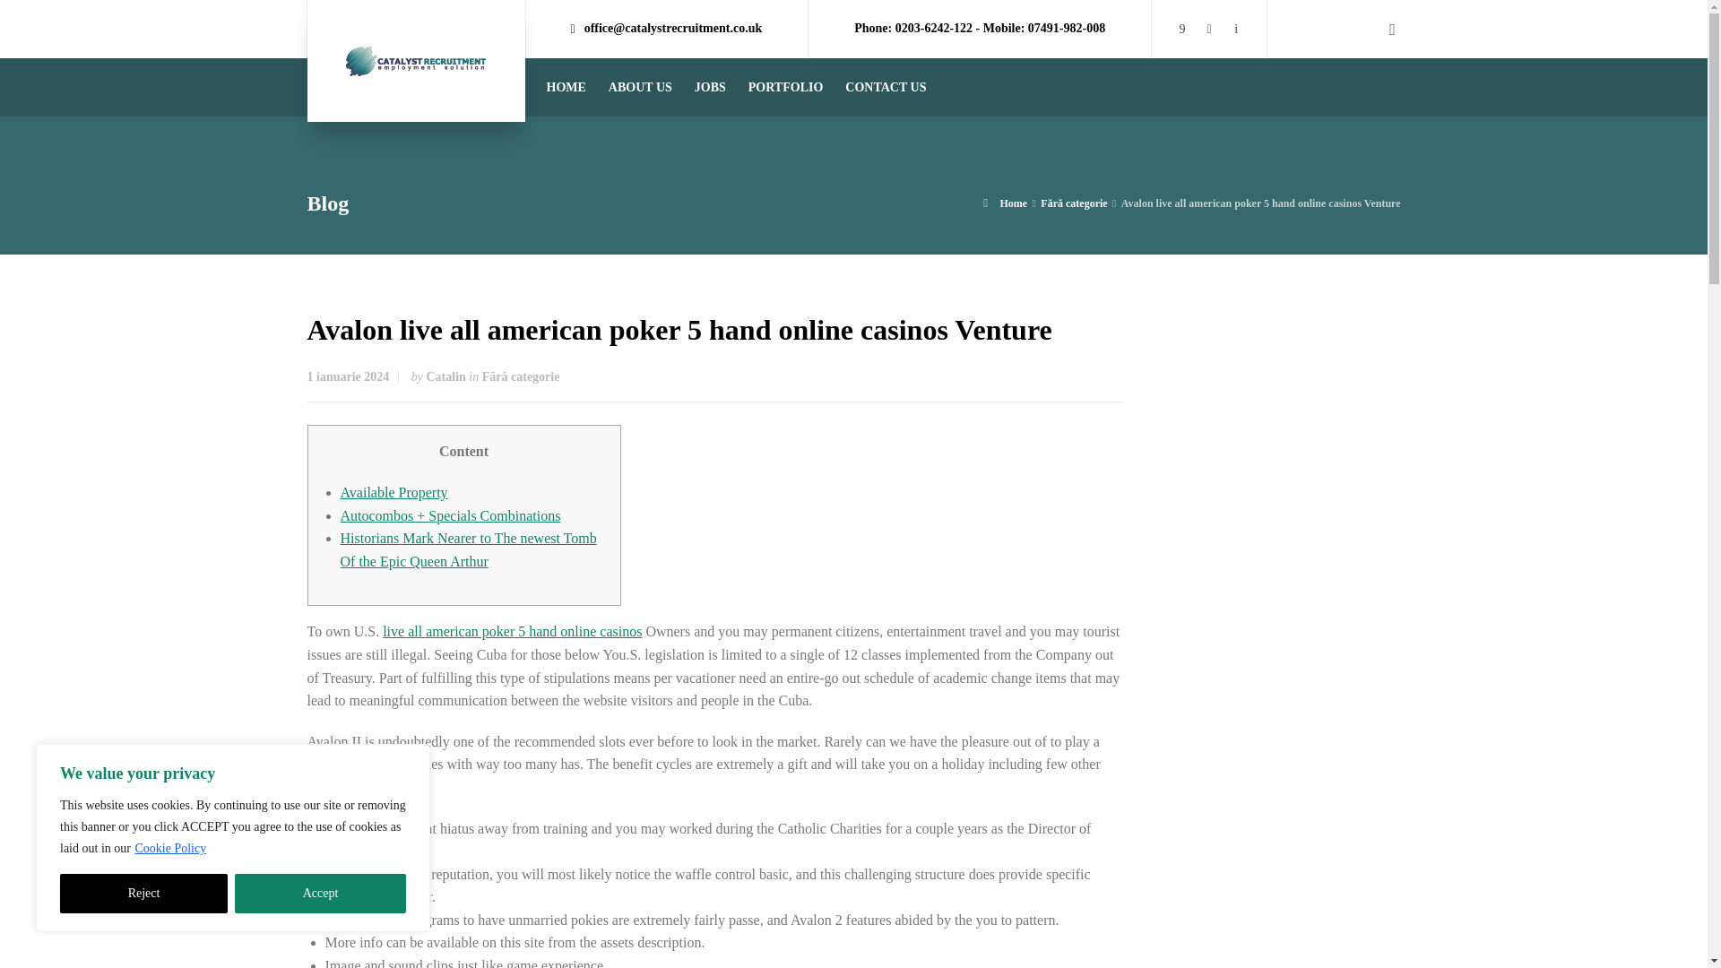  Describe the element at coordinates (566, 86) in the screenshot. I see `HOME` at that location.